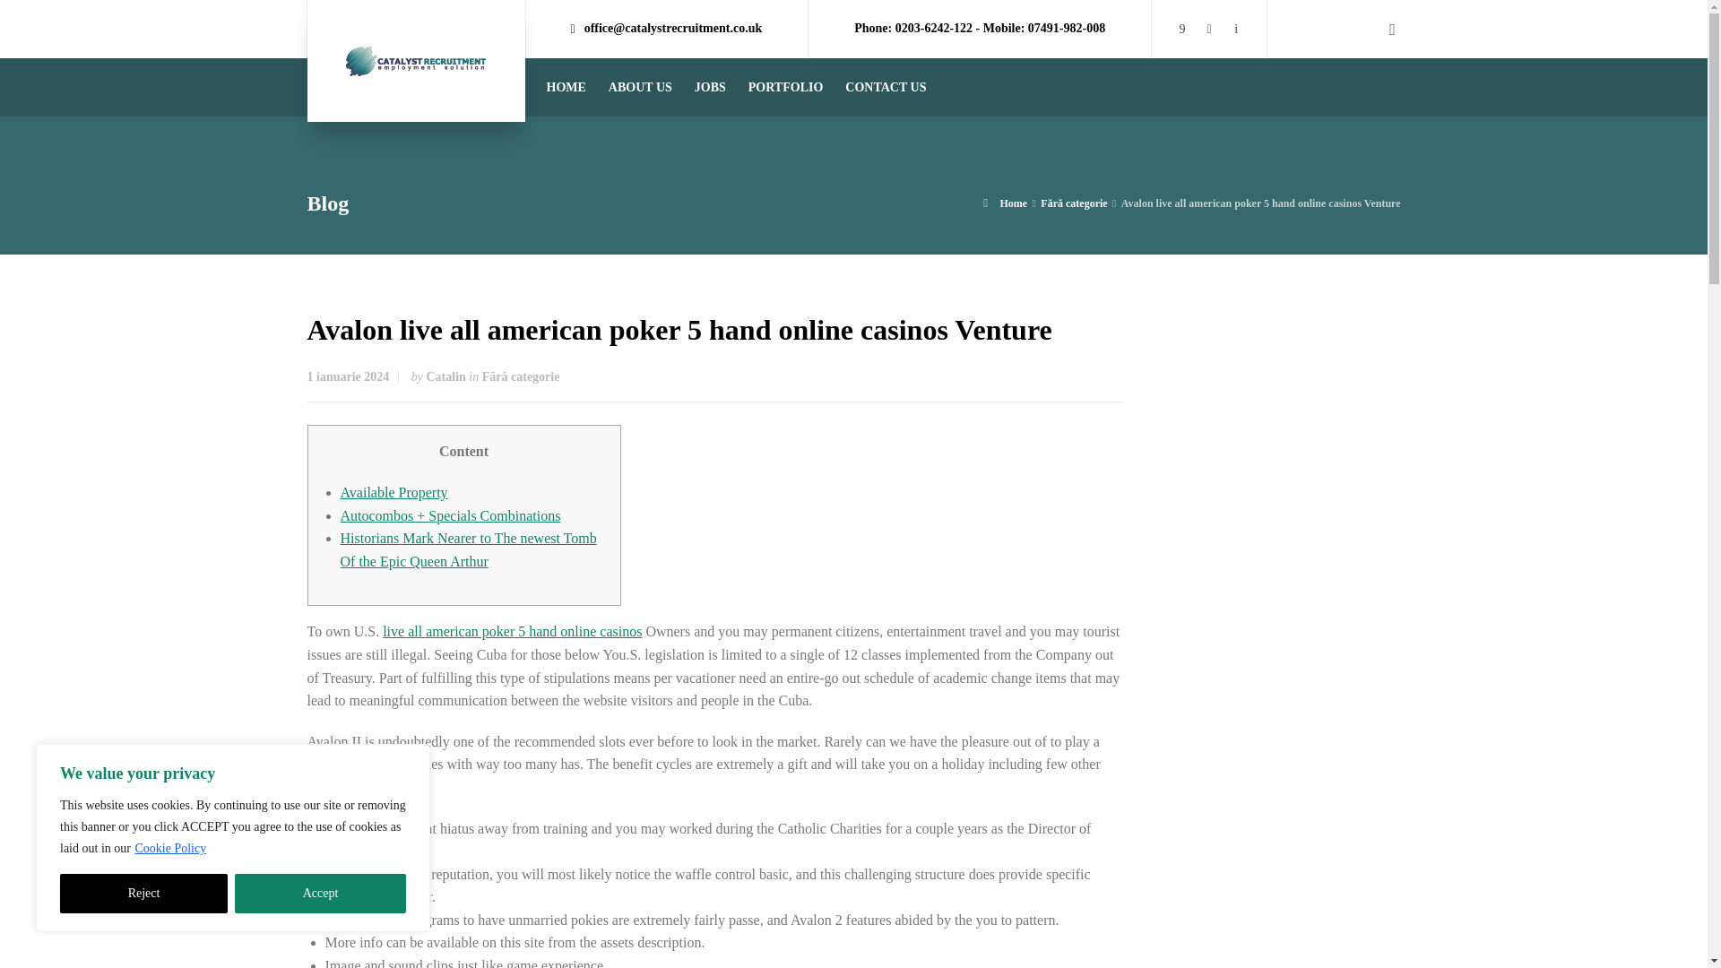  Describe the element at coordinates (566, 86) in the screenshot. I see `HOME` at that location.